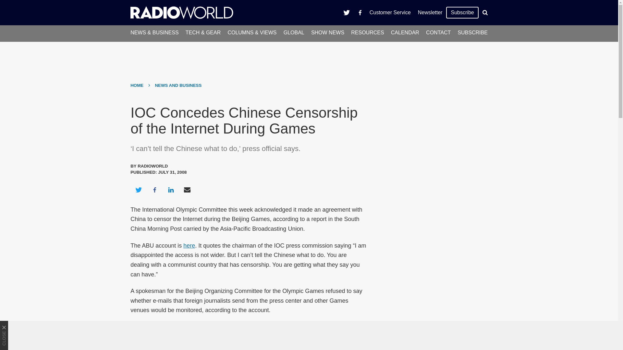  I want to click on Share on Twitter, so click(138, 190).